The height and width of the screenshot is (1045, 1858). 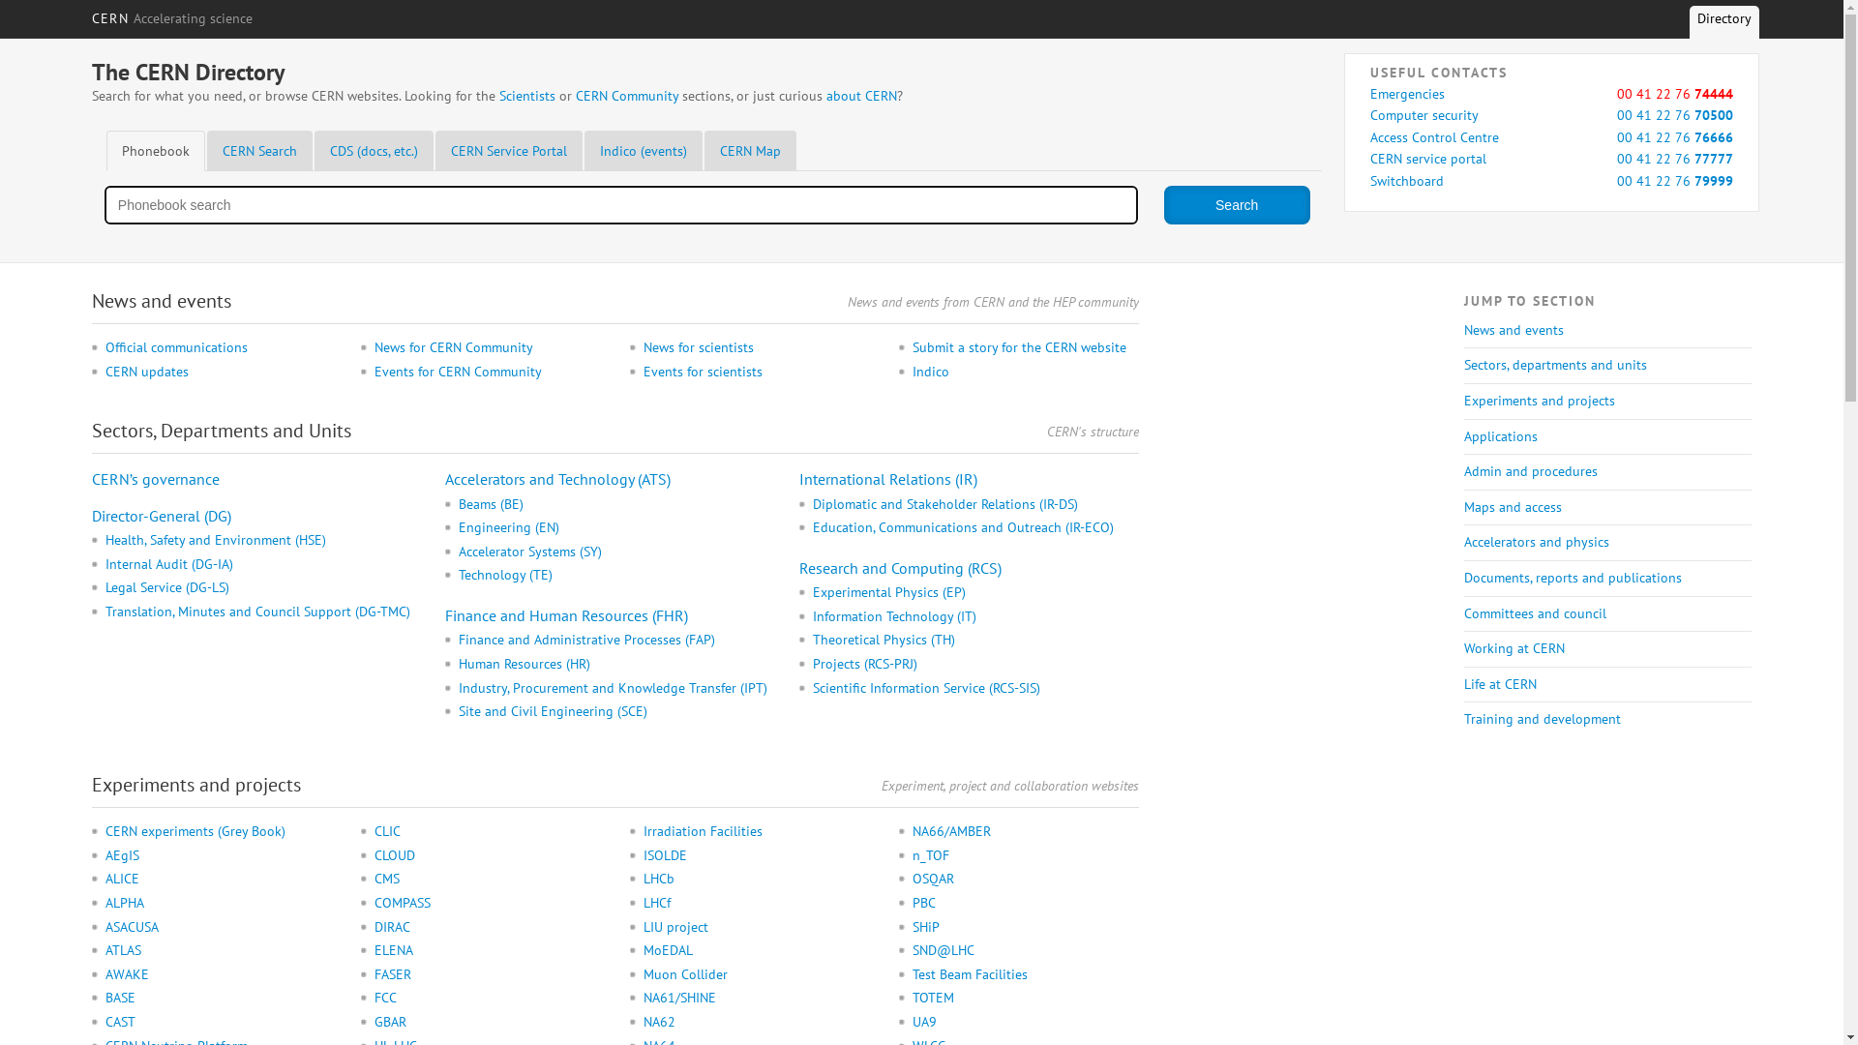 What do you see at coordinates (888, 479) in the screenshot?
I see `International Relations (IR)` at bounding box center [888, 479].